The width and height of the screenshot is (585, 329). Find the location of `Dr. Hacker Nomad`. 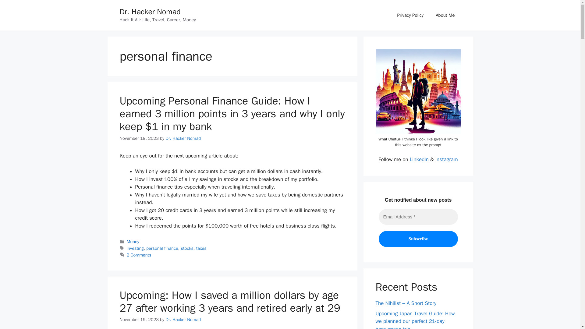

Dr. Hacker Nomad is located at coordinates (183, 320).